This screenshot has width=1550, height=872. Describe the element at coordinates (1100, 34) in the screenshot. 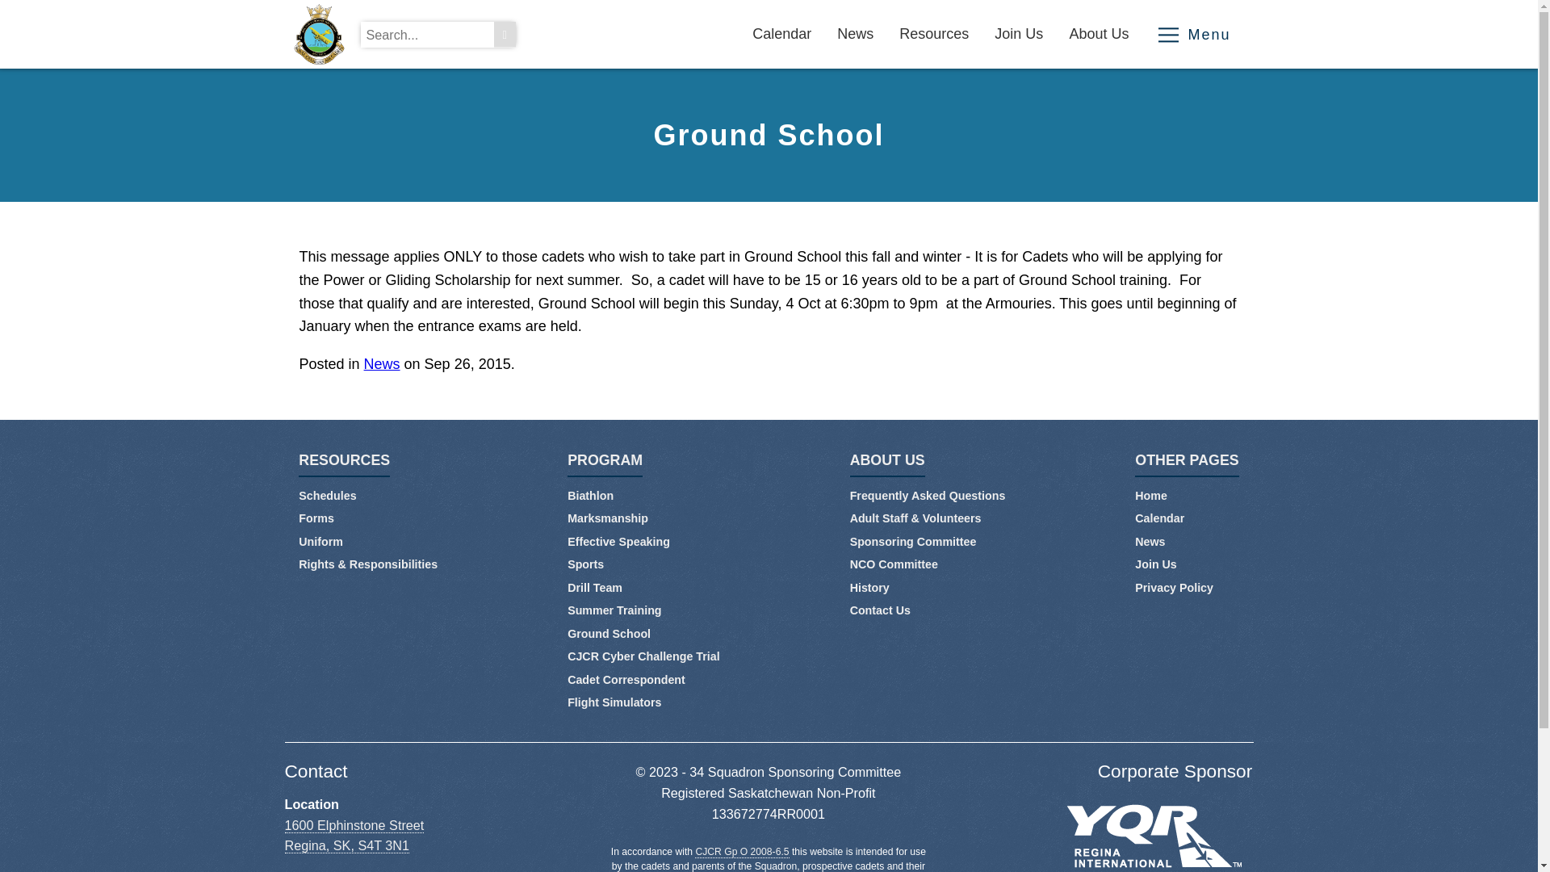

I see `About Us` at that location.